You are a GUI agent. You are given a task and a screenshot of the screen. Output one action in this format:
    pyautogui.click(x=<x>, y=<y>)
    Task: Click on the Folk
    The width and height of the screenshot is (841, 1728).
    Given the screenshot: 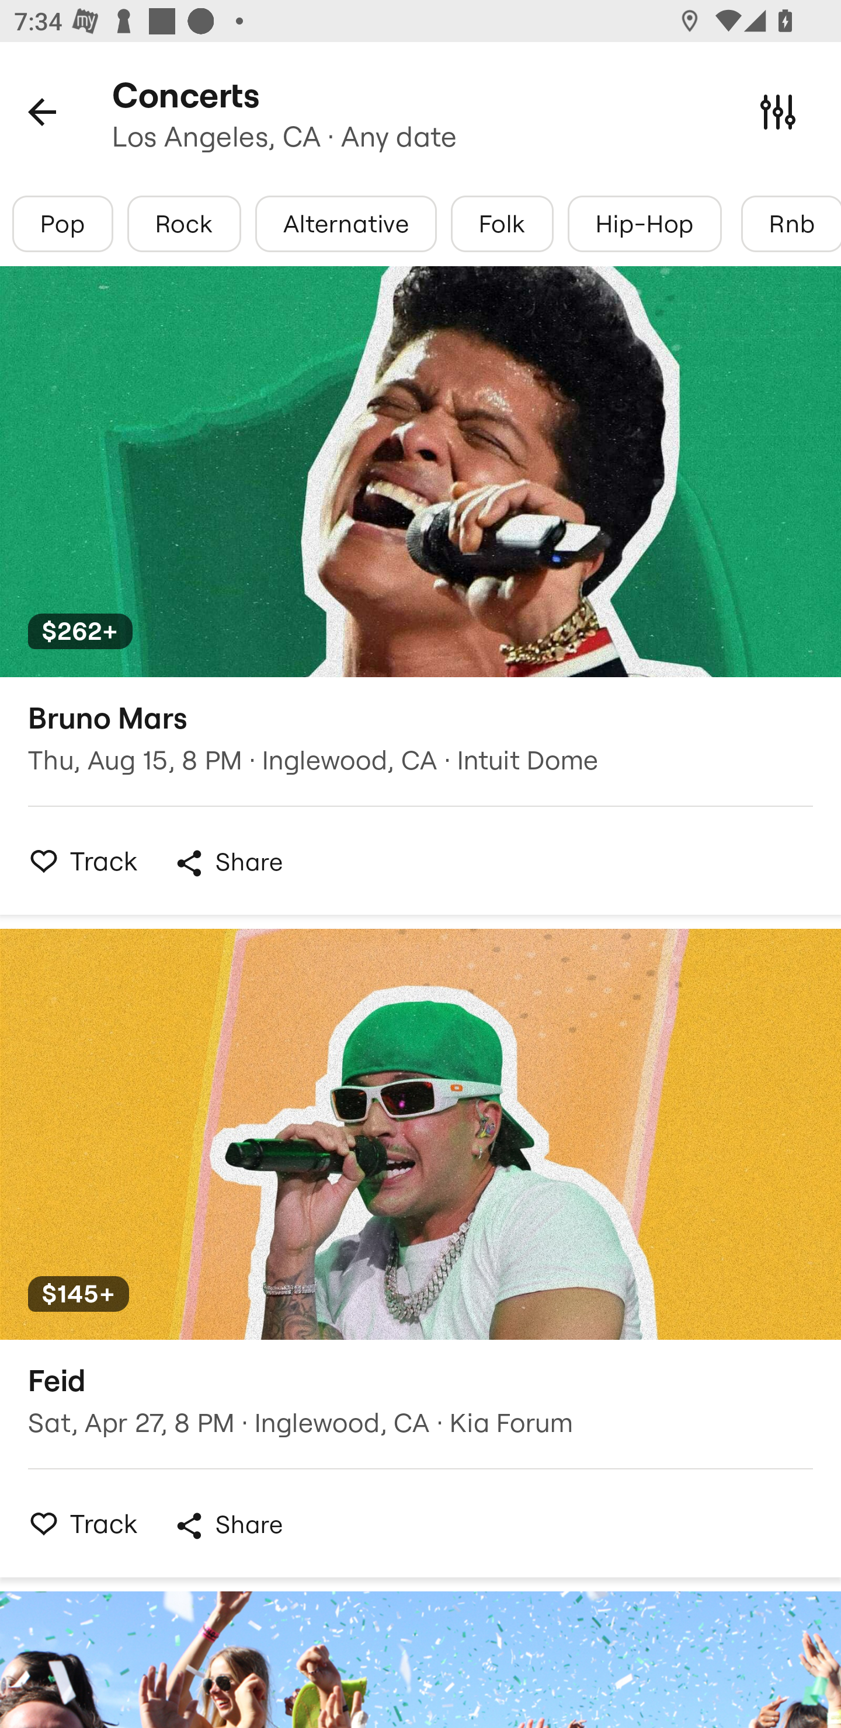 What is the action you would take?
    pyautogui.click(x=502, y=224)
    